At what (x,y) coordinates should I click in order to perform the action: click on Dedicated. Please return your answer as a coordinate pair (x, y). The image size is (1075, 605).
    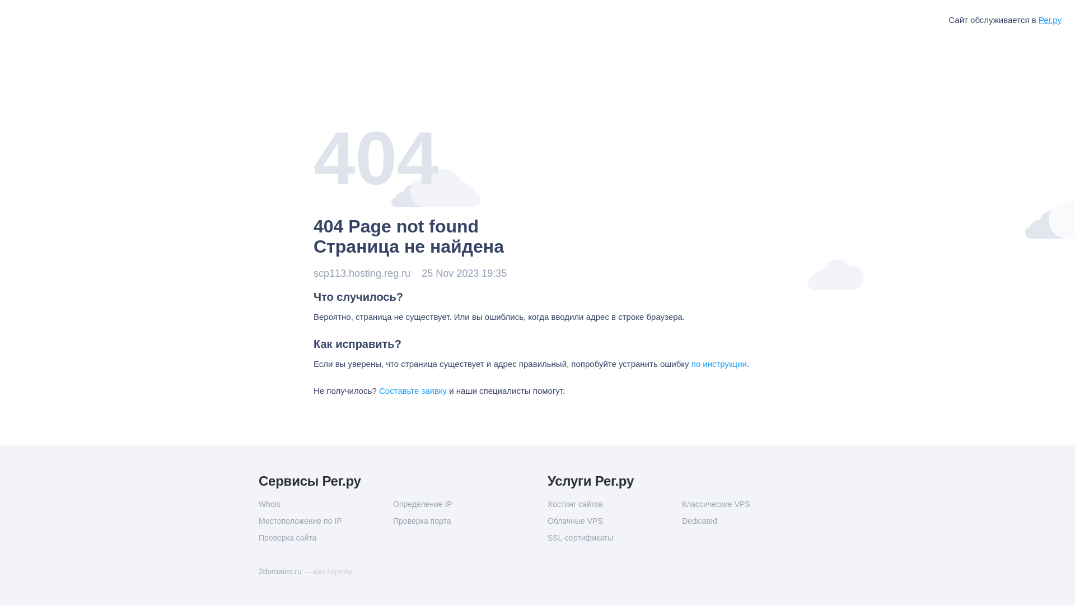
    Looking at the image, I should click on (749, 521).